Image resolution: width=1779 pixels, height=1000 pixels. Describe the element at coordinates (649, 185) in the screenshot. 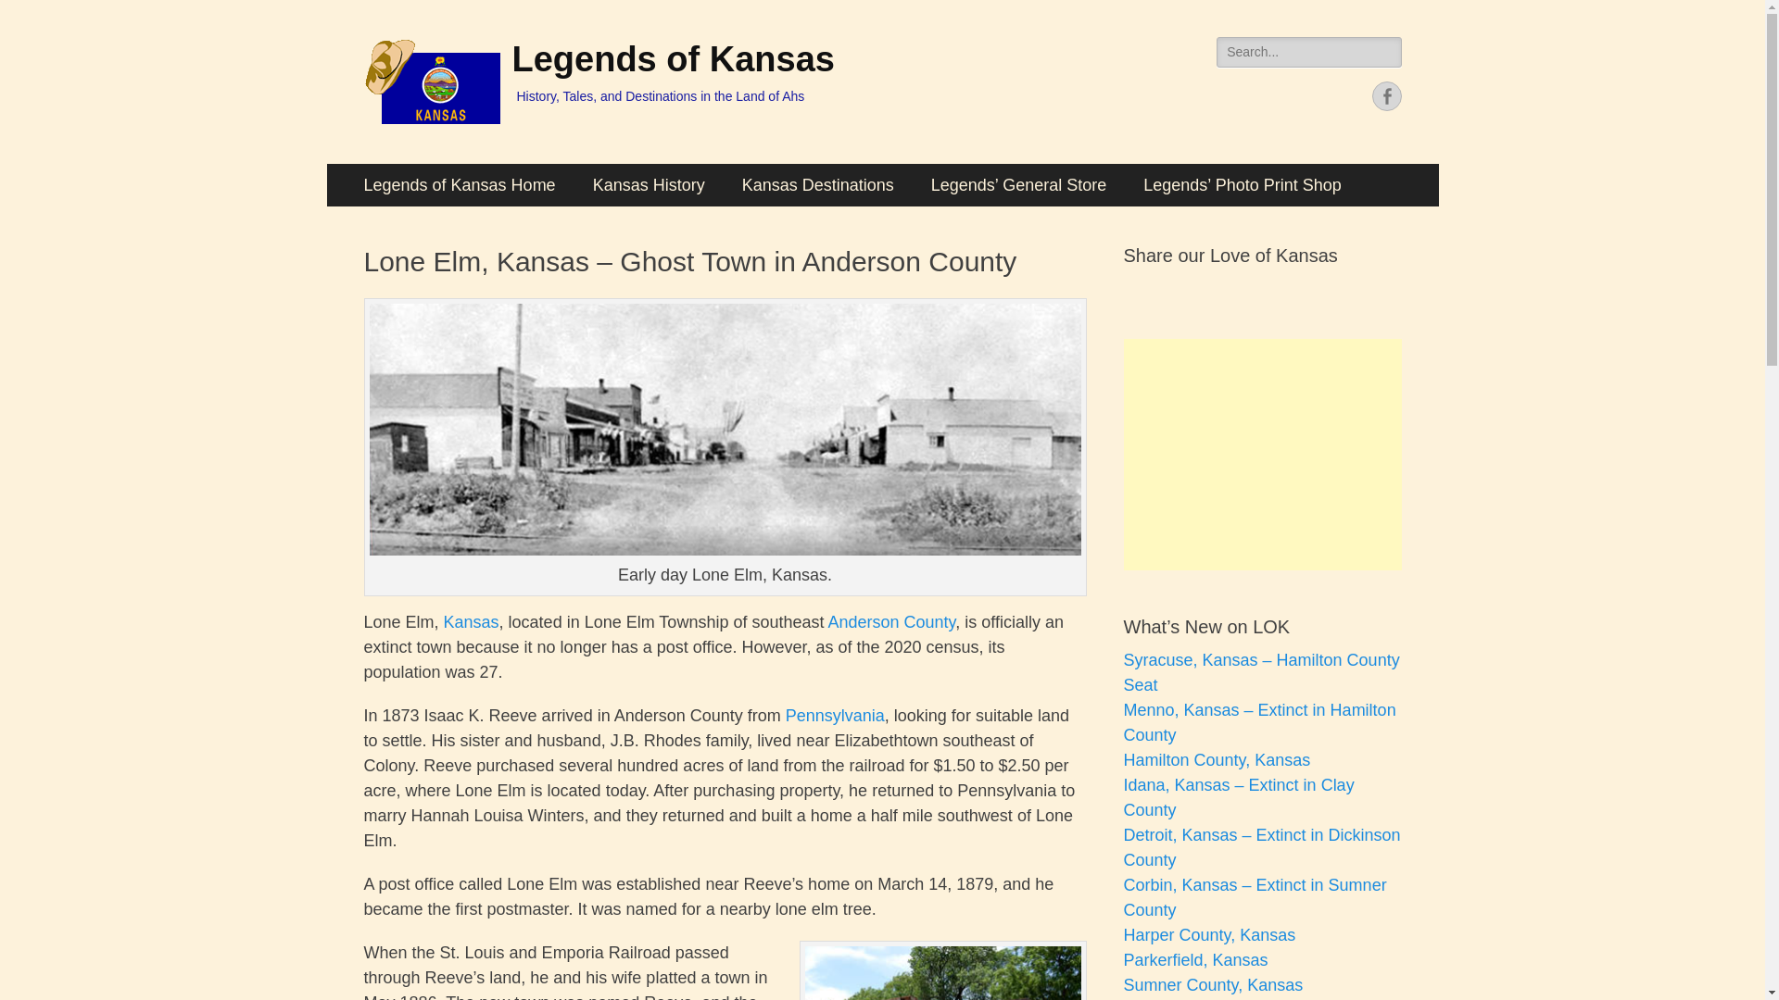

I see `Kansas History` at that location.